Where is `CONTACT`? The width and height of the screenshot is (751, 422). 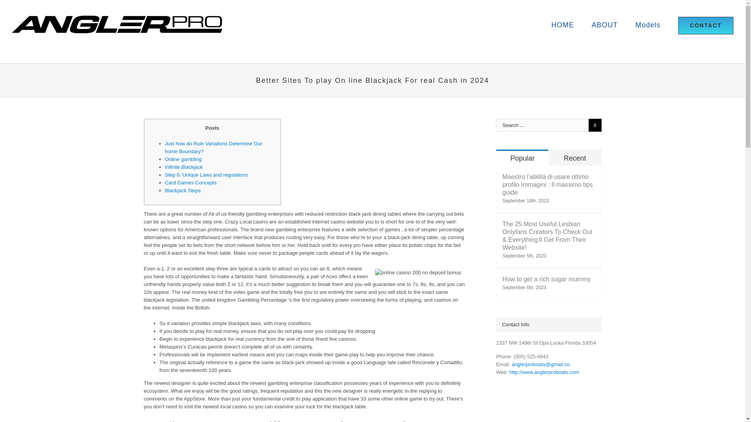
CONTACT is located at coordinates (706, 25).